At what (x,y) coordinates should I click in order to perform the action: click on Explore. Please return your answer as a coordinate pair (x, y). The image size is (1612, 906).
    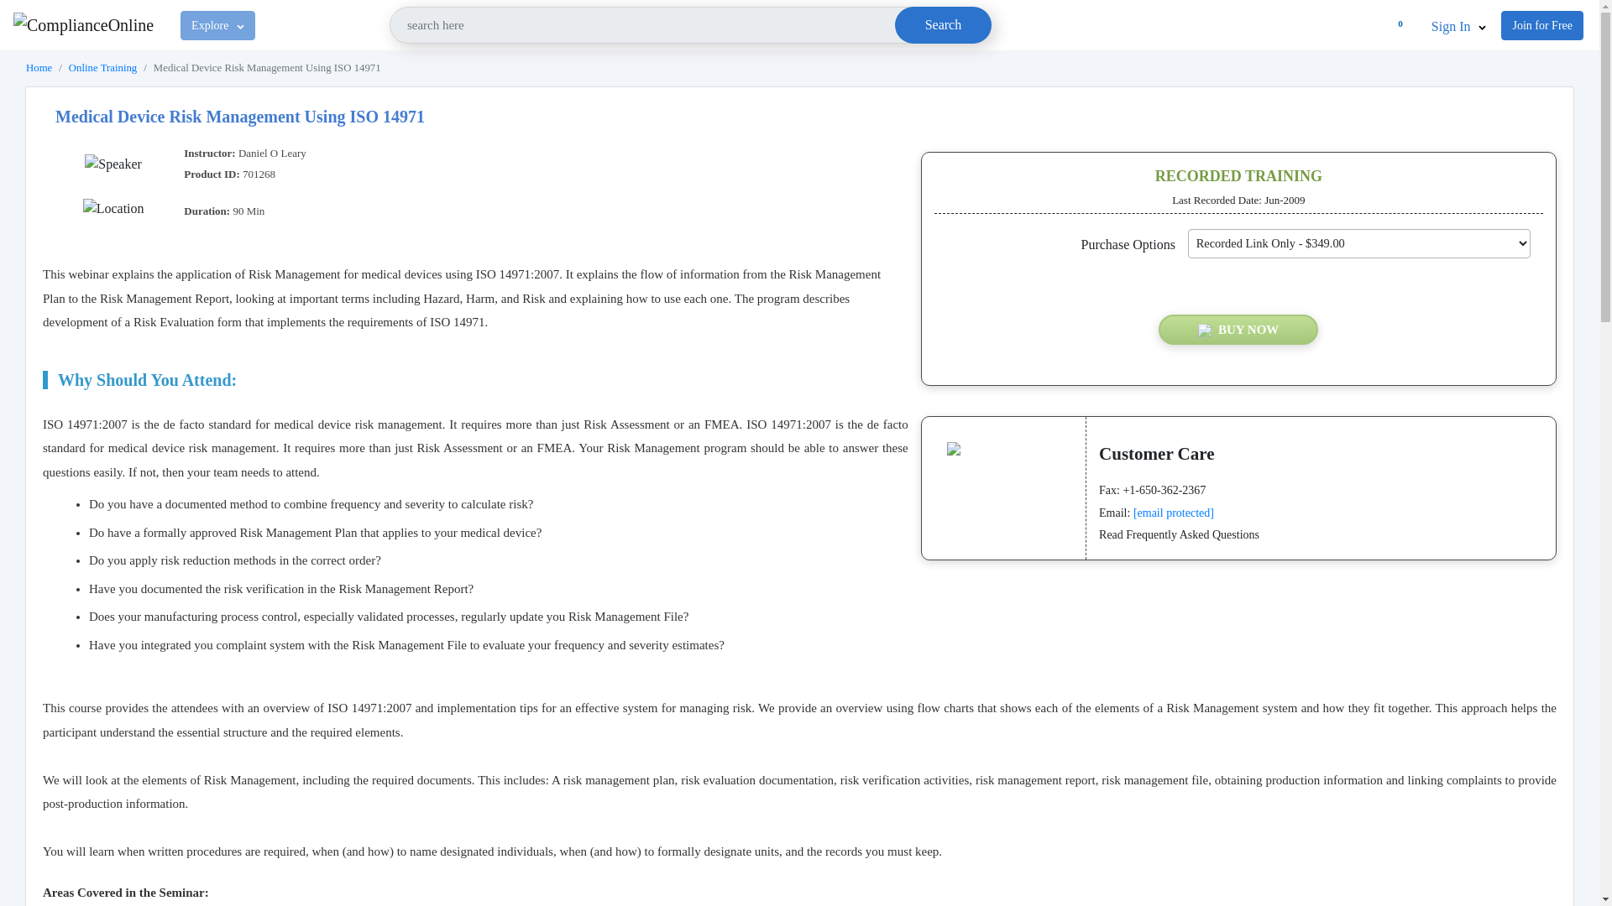
    Looking at the image, I should click on (217, 24).